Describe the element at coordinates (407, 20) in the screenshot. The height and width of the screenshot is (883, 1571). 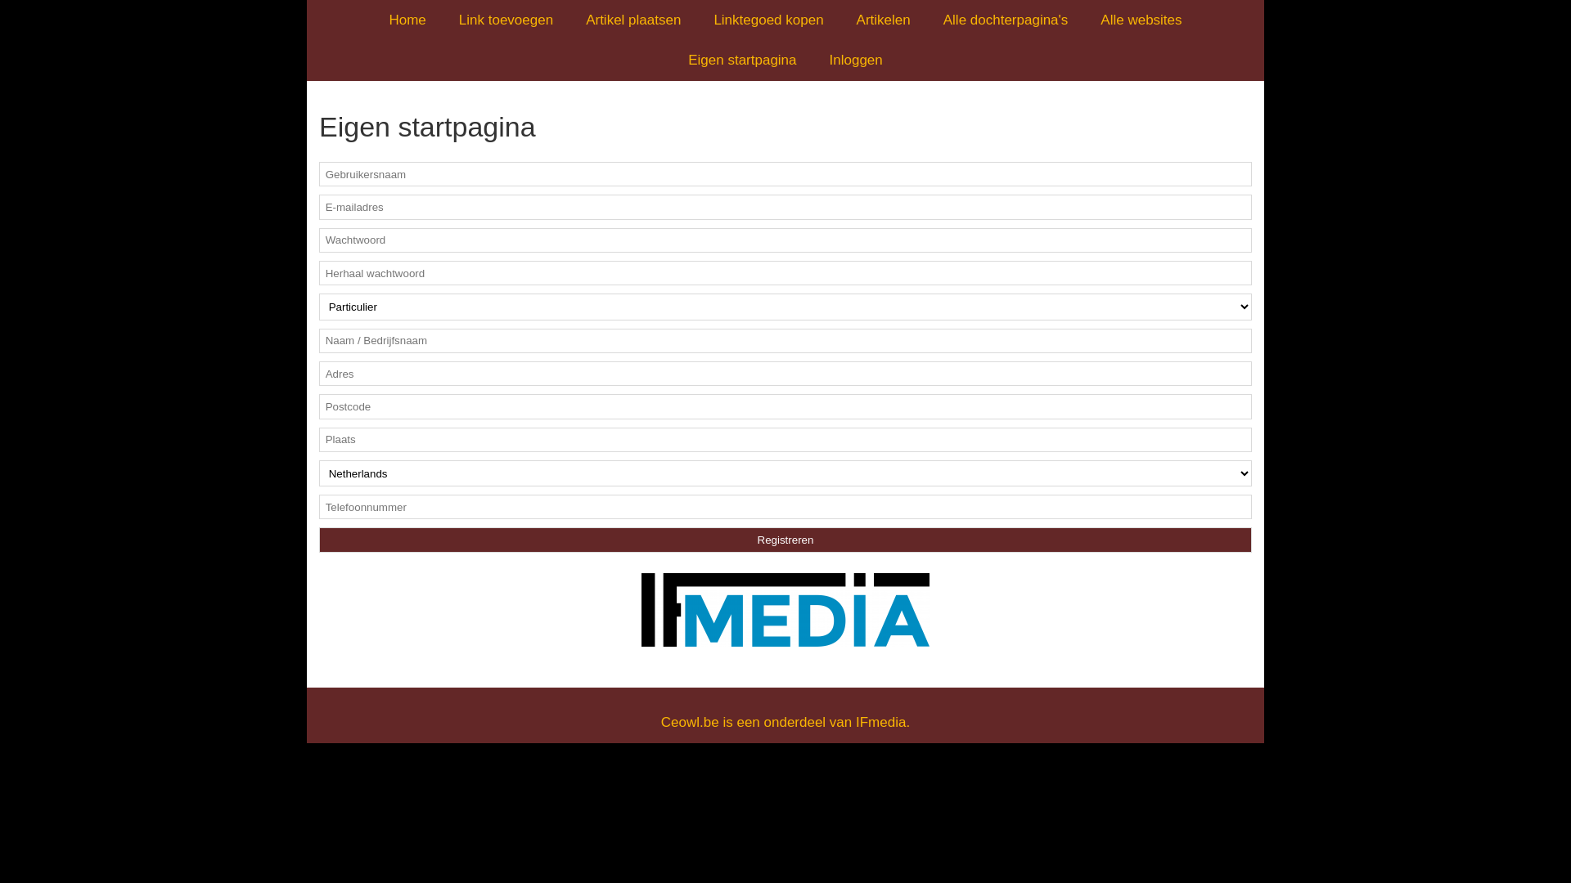
I see `Home` at that location.